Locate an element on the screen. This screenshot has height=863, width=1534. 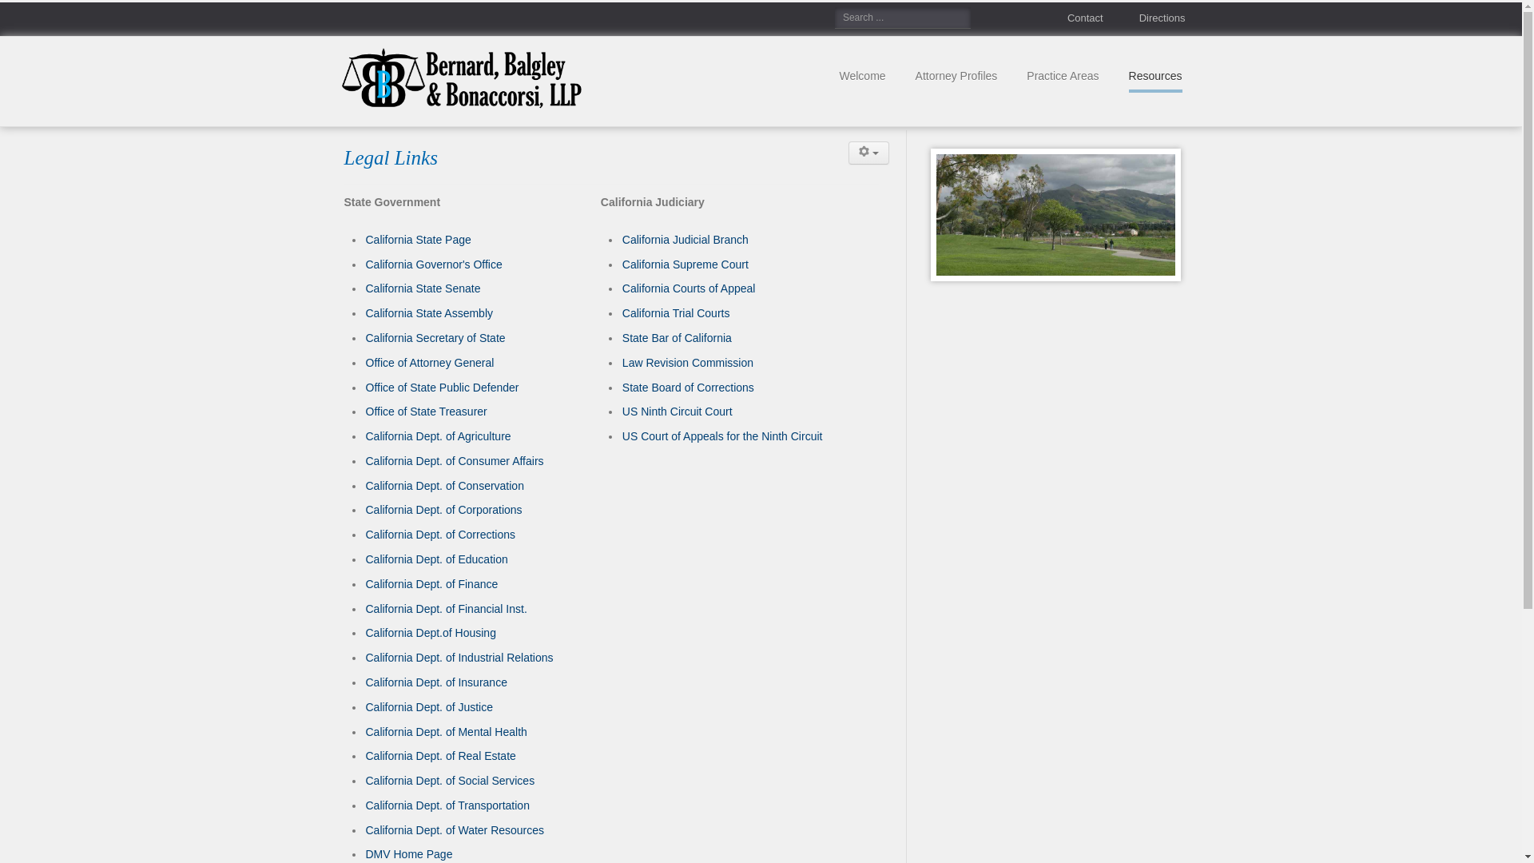
California Dept.of Housing is located at coordinates (431, 633).